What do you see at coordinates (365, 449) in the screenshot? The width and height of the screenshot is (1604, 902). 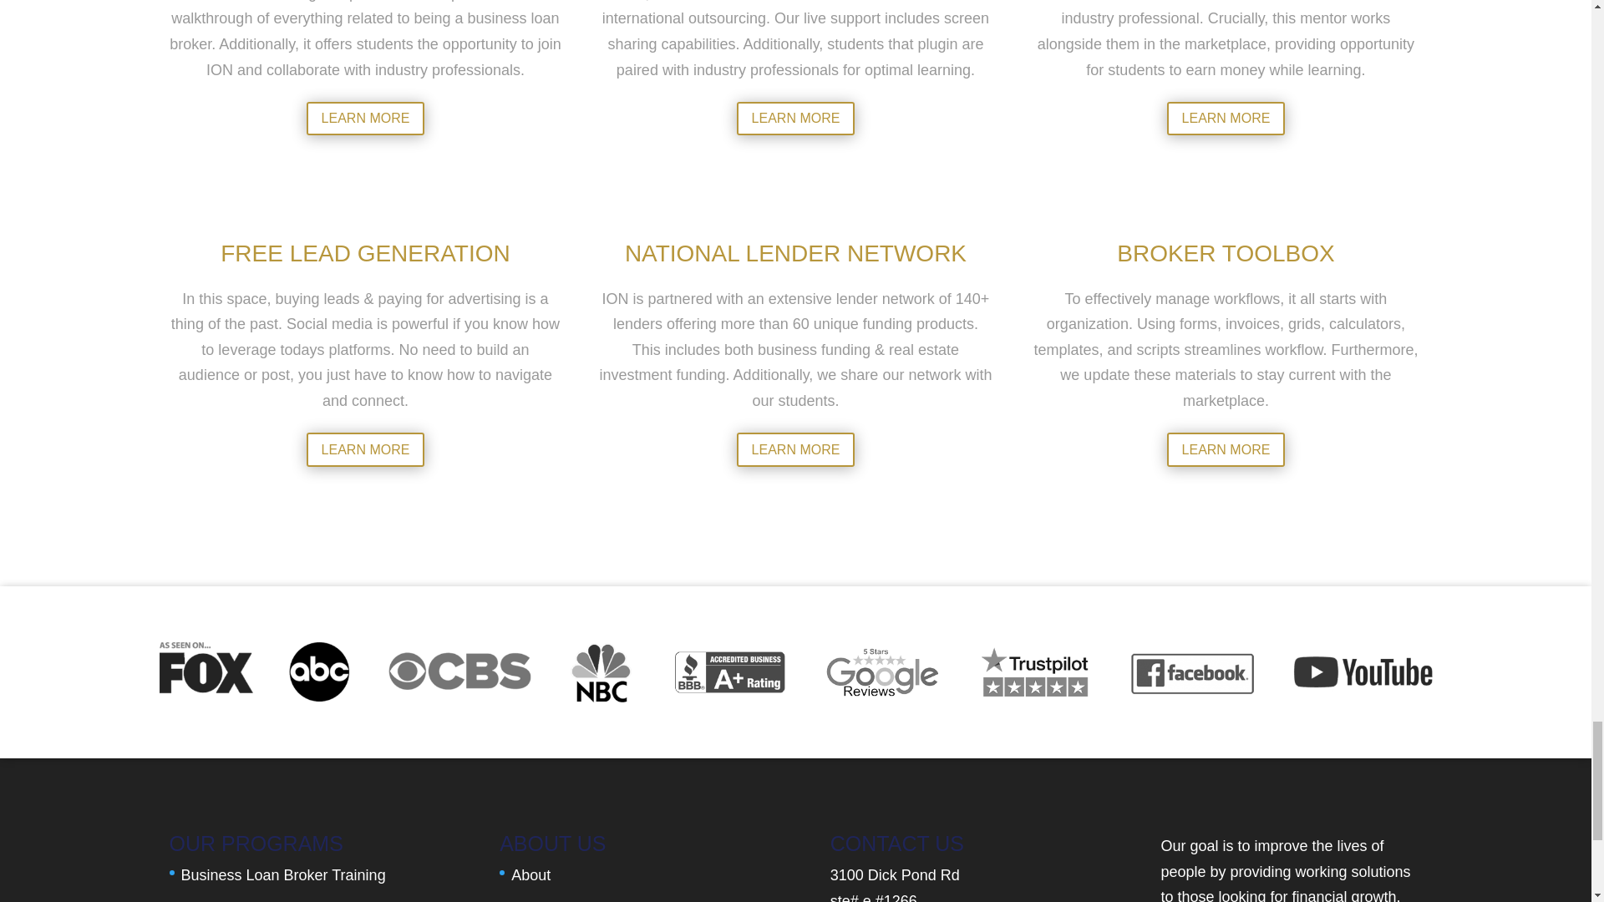 I see `LEARN MORE` at bounding box center [365, 449].